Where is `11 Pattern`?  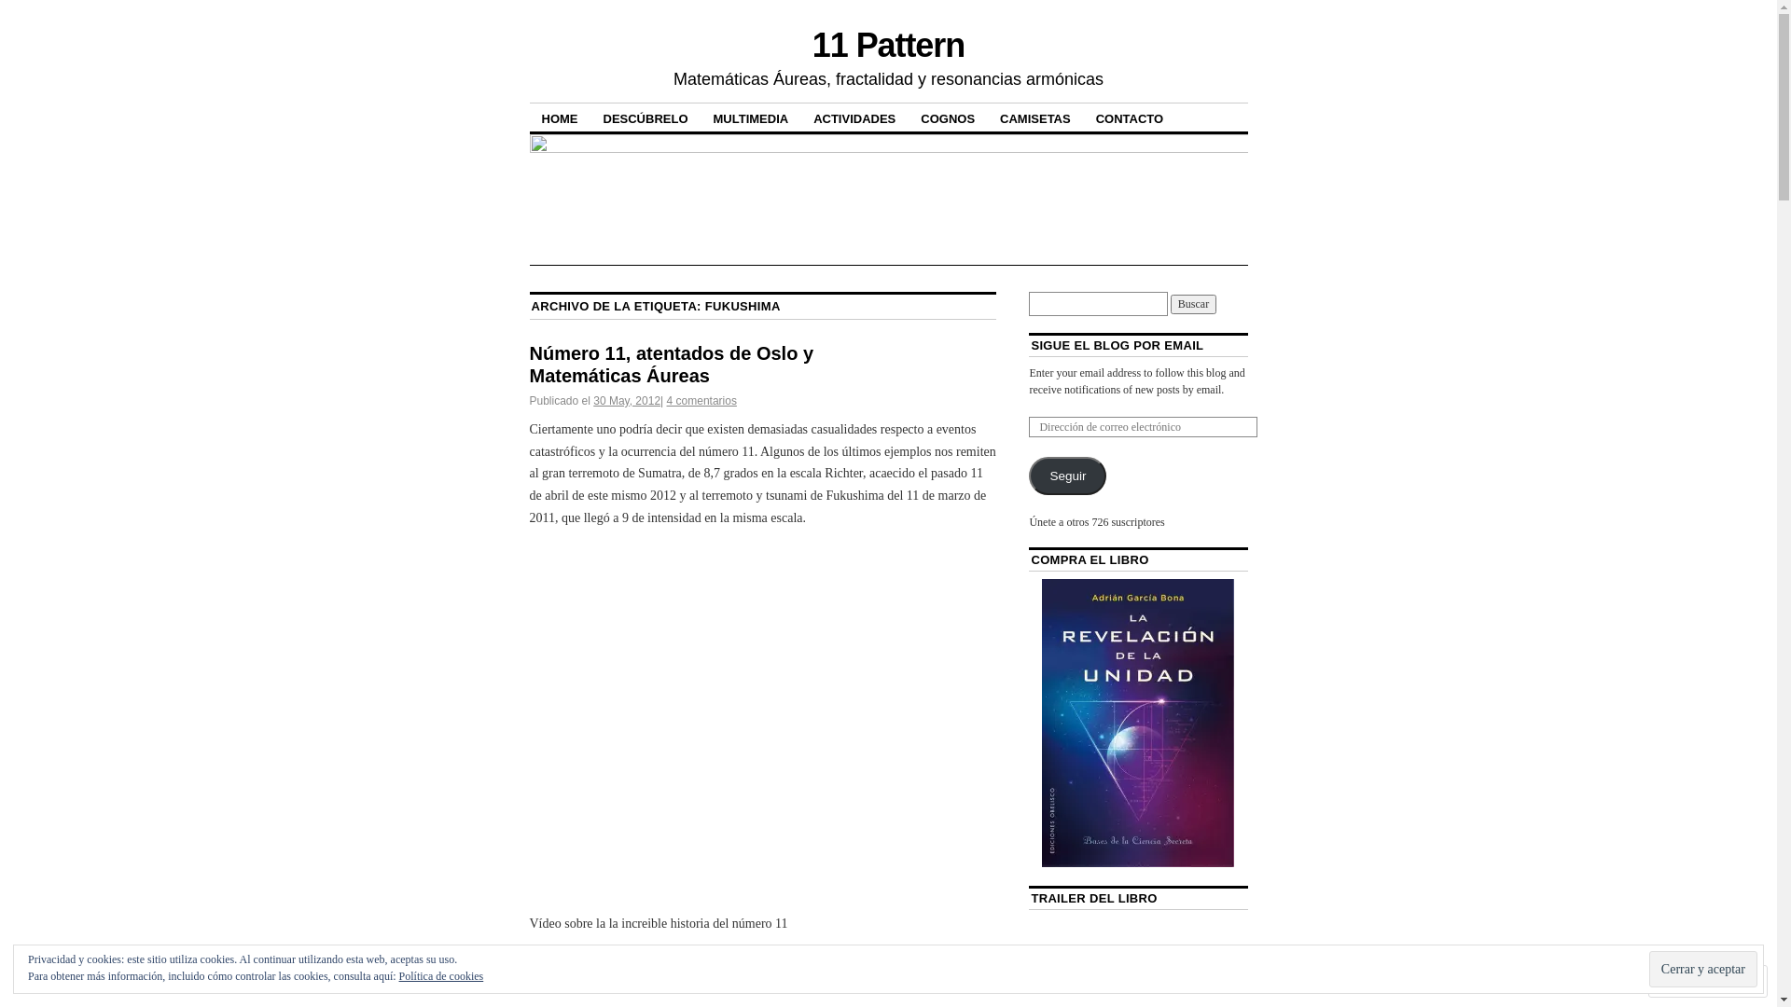
11 Pattern is located at coordinates (888, 45).